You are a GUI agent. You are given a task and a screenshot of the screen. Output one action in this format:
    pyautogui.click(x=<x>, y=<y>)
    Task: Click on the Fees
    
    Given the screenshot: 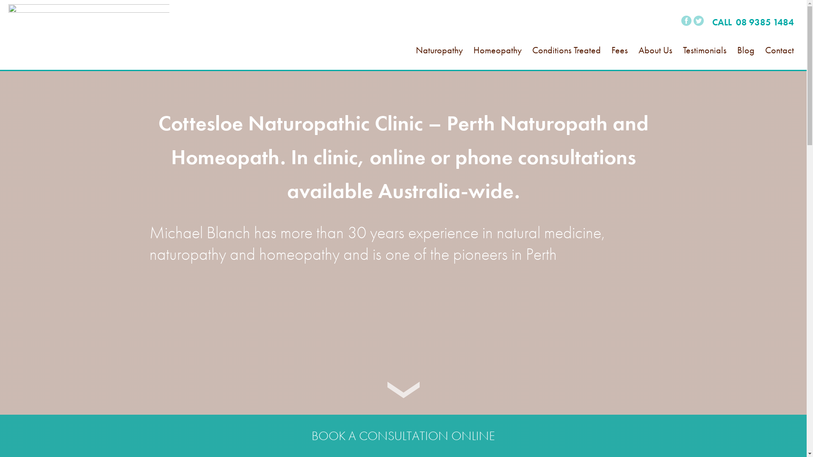 What is the action you would take?
    pyautogui.click(x=620, y=60)
    